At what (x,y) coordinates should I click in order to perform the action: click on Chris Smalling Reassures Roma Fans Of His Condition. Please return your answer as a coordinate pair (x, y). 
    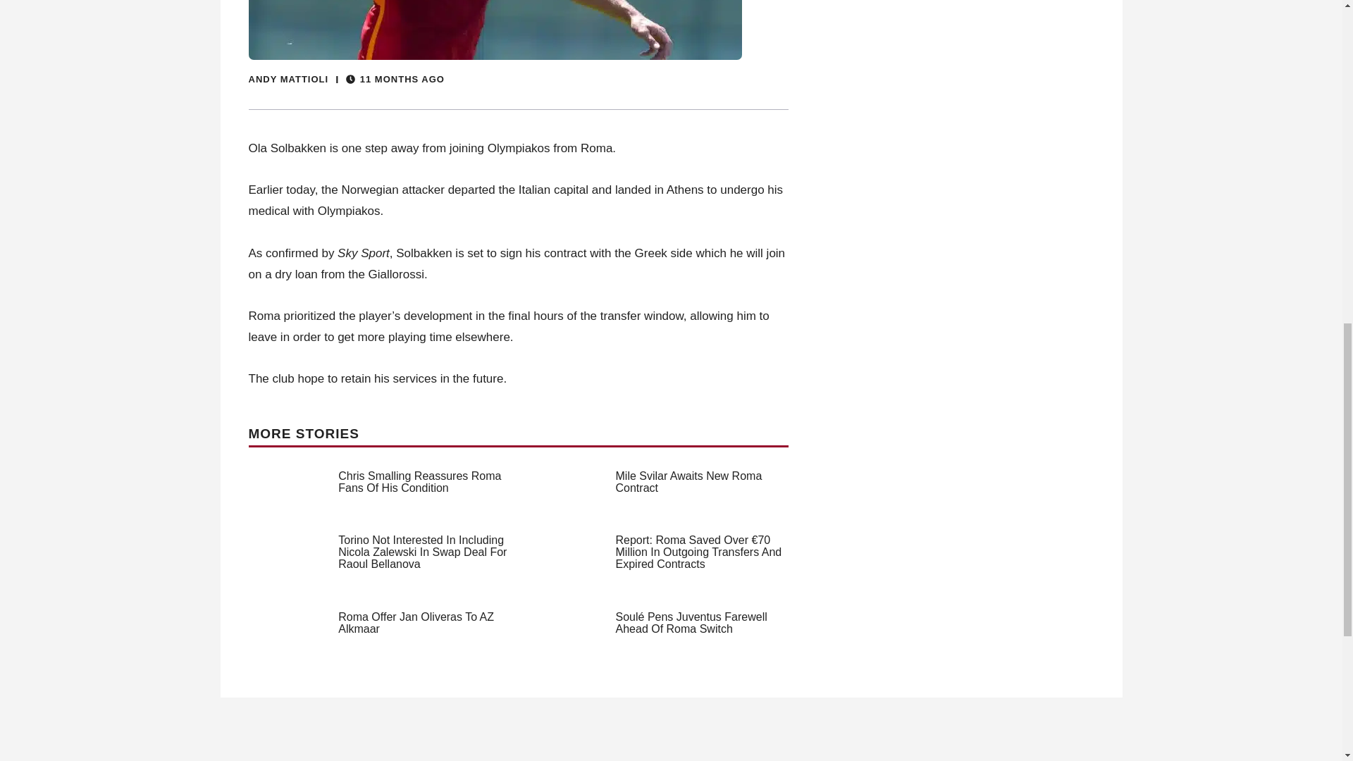
    Looking at the image, I should click on (419, 482).